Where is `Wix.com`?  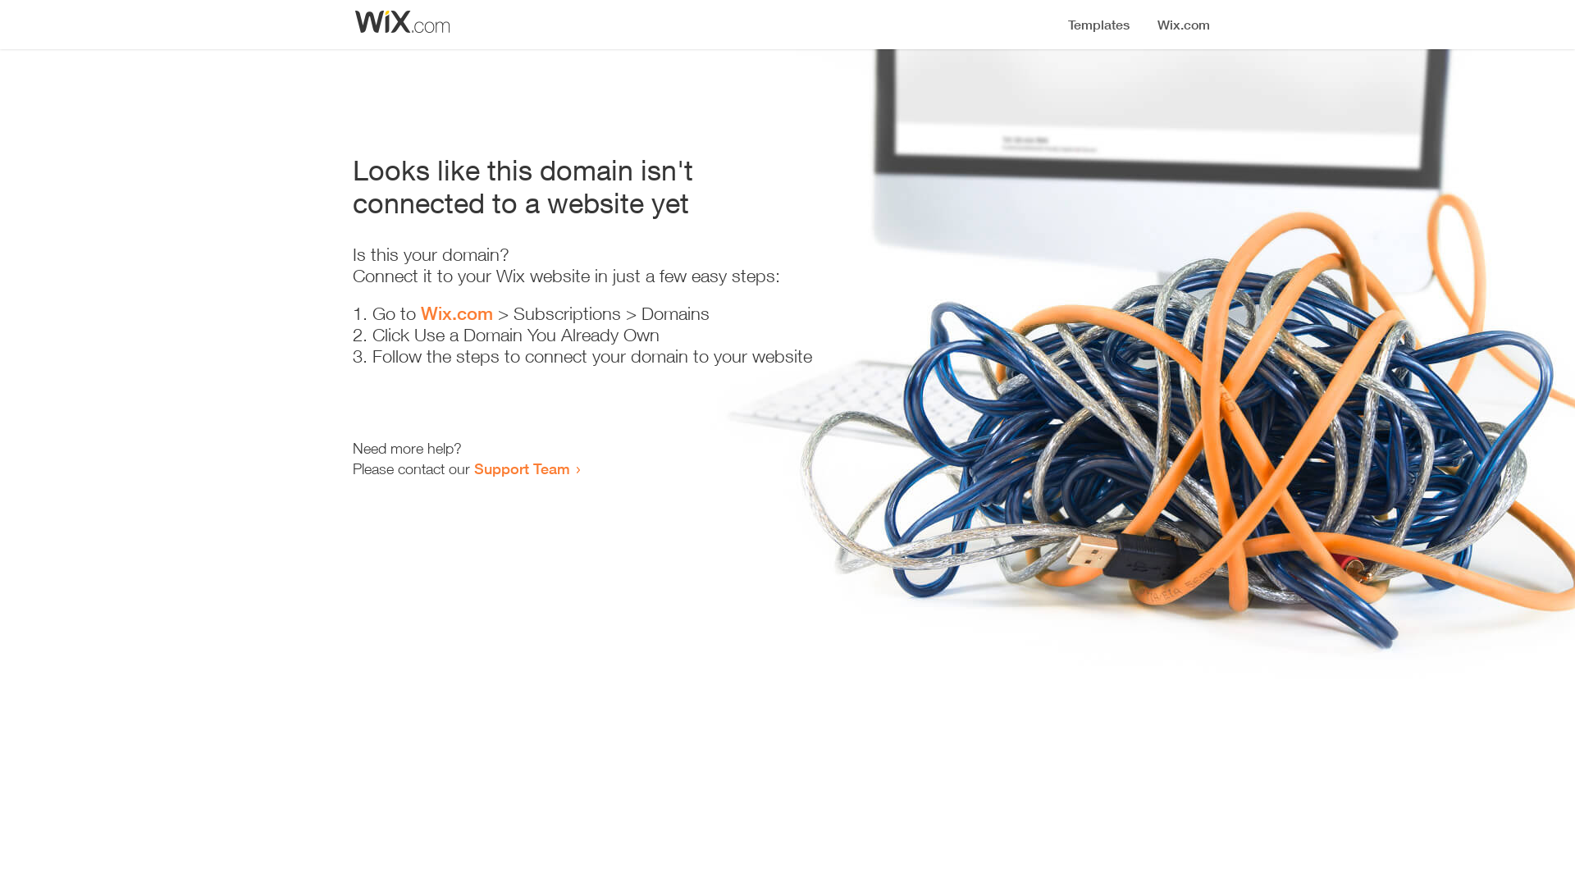
Wix.com is located at coordinates (457, 313).